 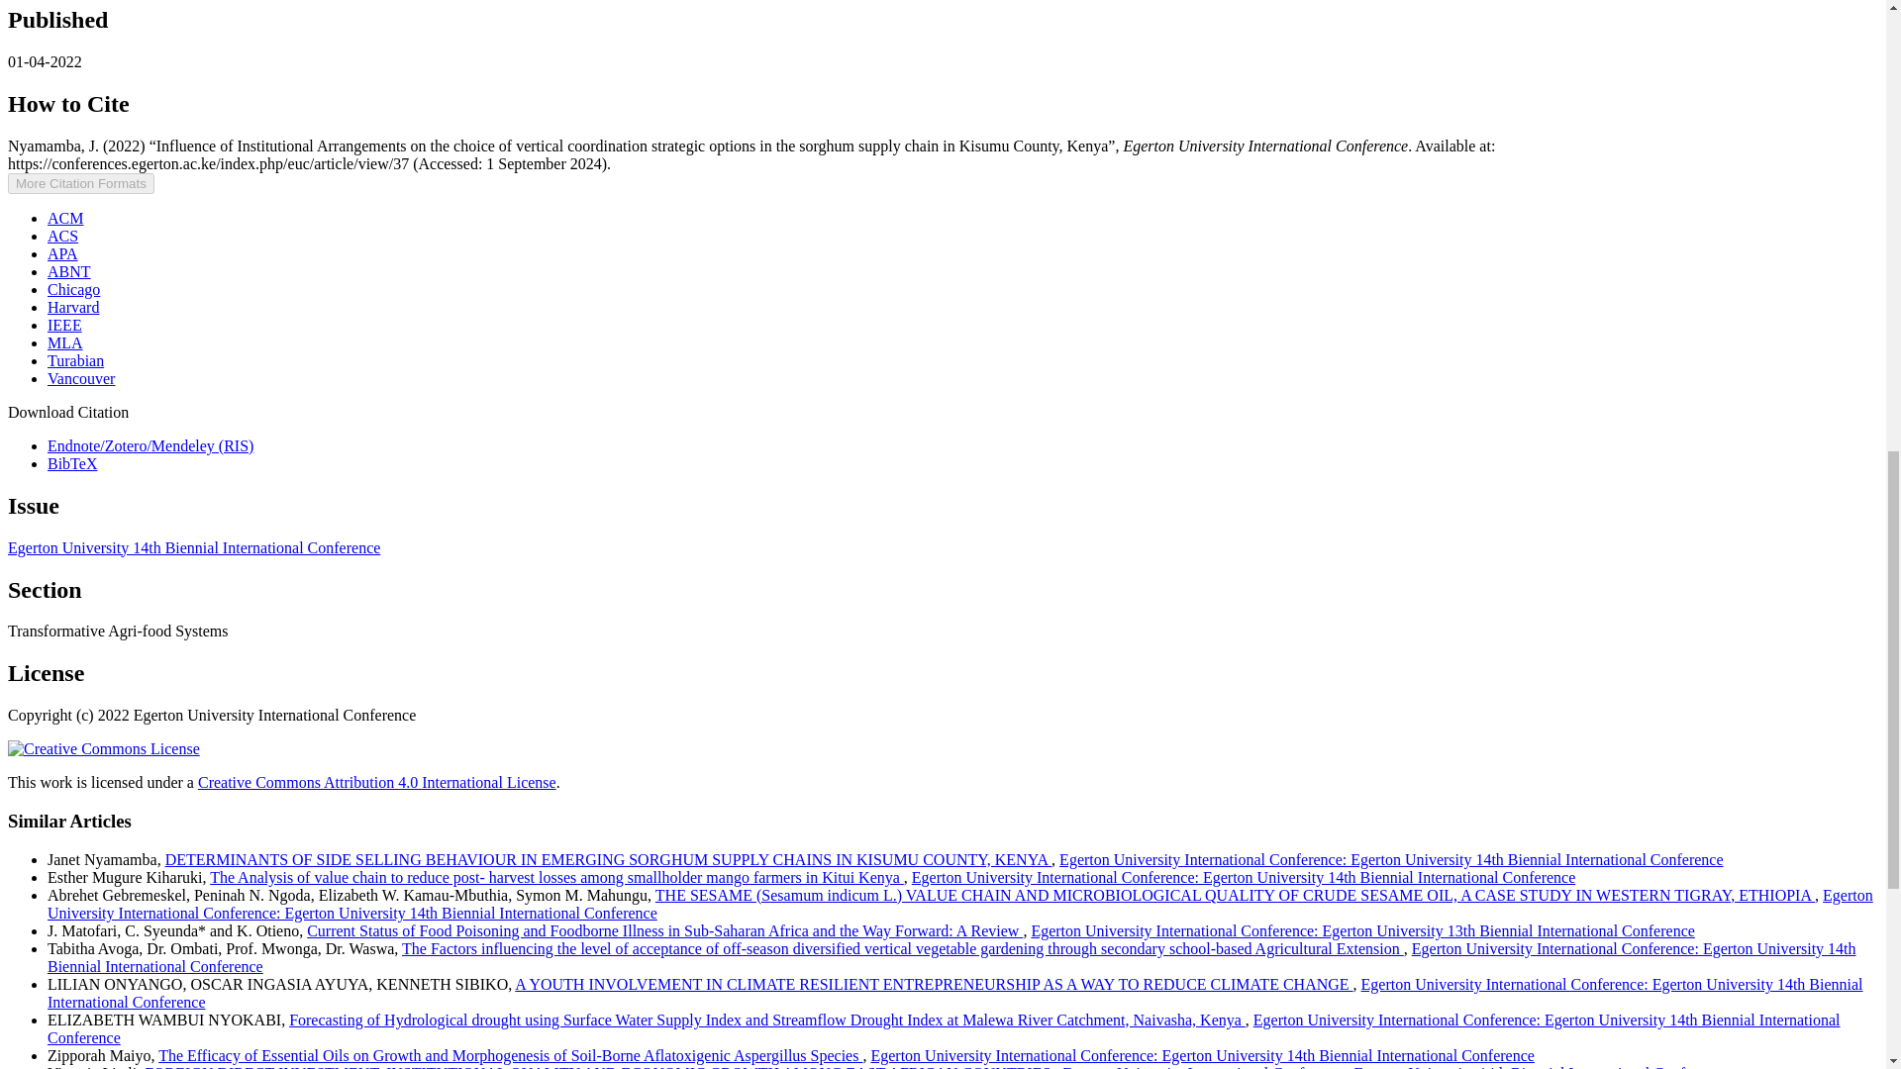 I want to click on Chicago, so click(x=73, y=289).